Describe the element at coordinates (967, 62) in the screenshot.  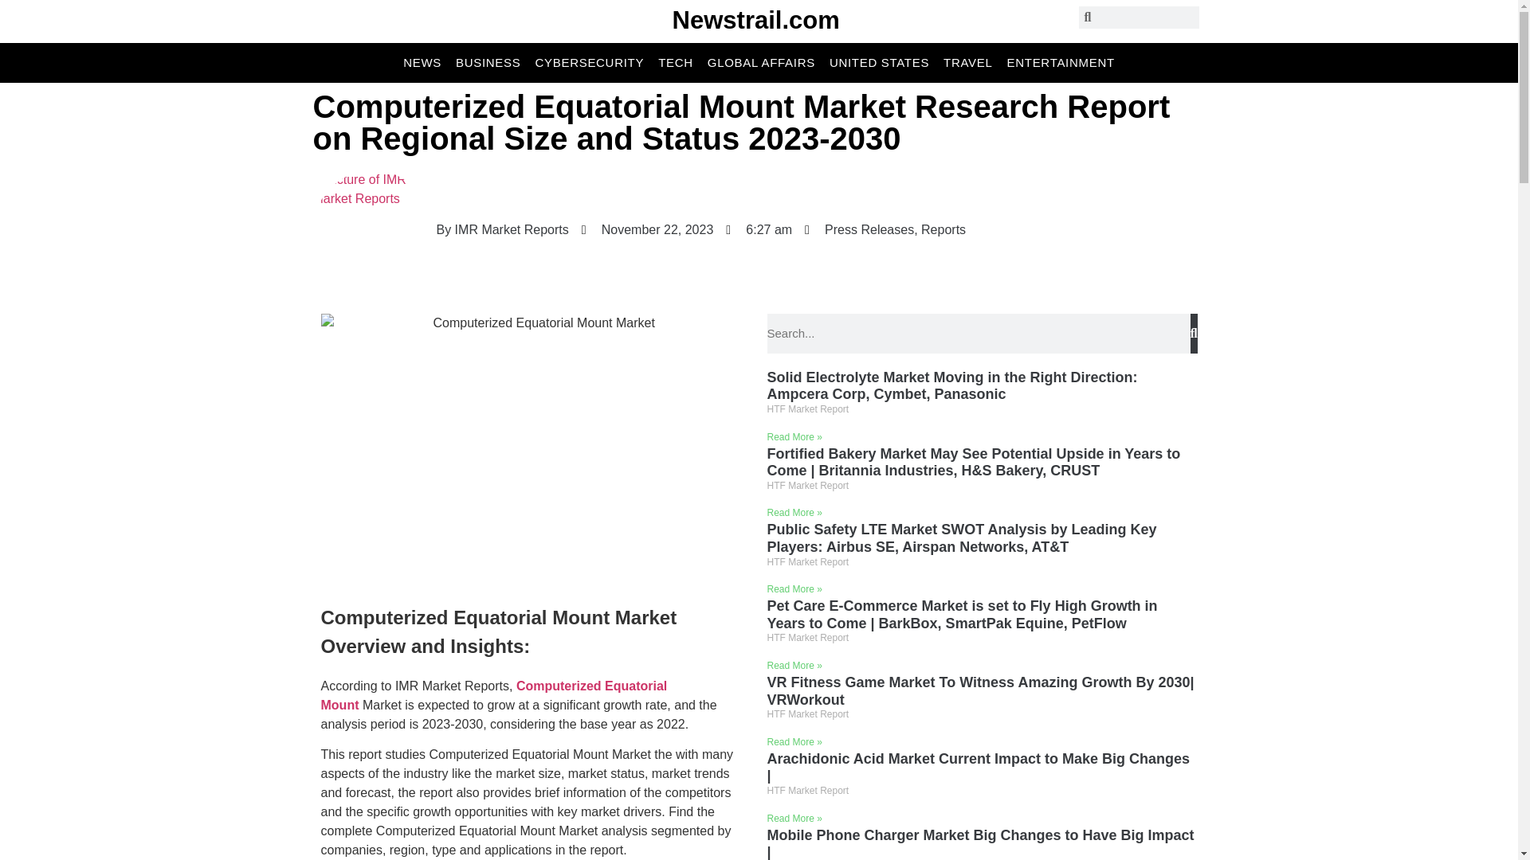
I see `TRAVEL` at that location.